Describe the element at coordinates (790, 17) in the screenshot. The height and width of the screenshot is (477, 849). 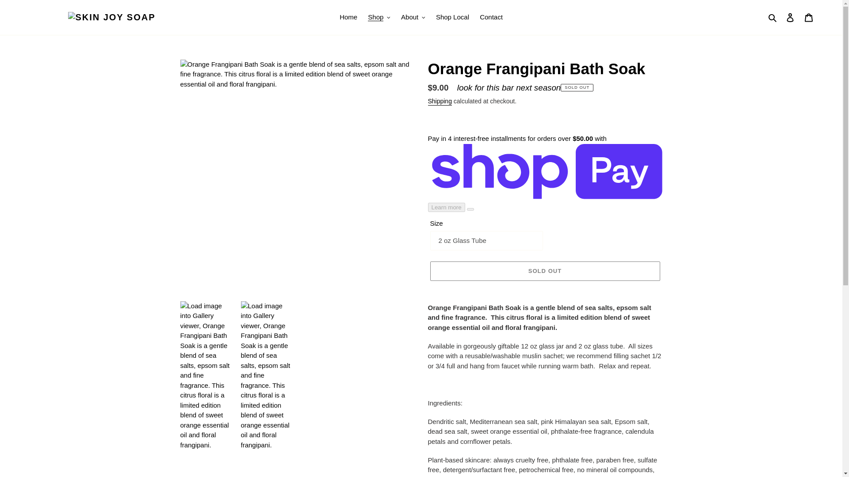
I see `Log in` at that location.